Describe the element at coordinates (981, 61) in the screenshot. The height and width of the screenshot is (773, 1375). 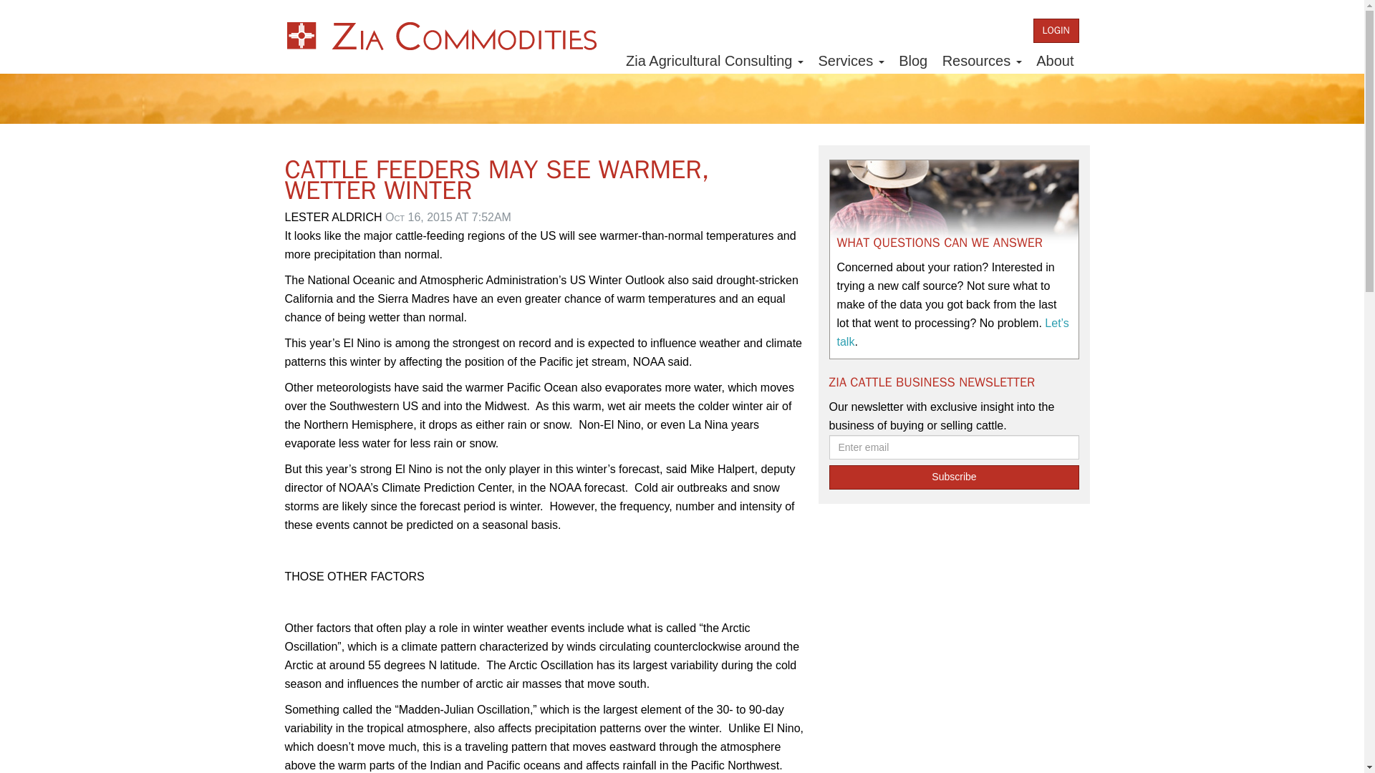
I see `Resources` at that location.